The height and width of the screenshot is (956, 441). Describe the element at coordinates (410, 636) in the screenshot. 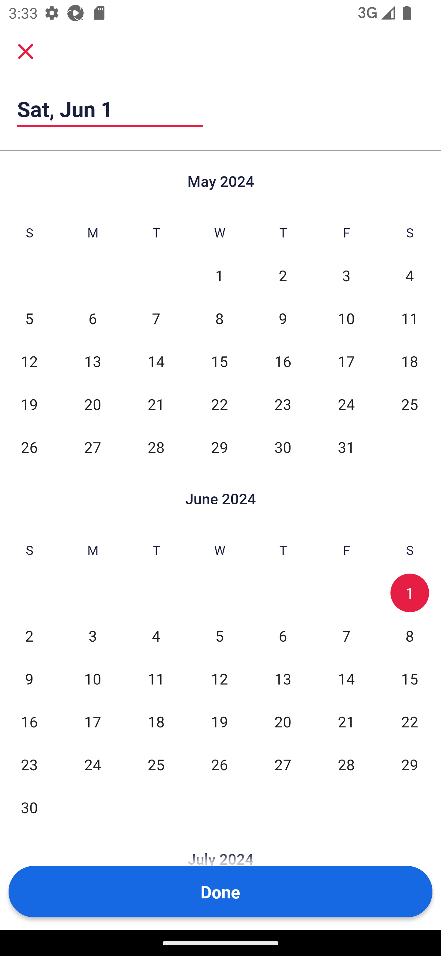

I see `8 Sat, Jun 8, Not Selected` at that location.